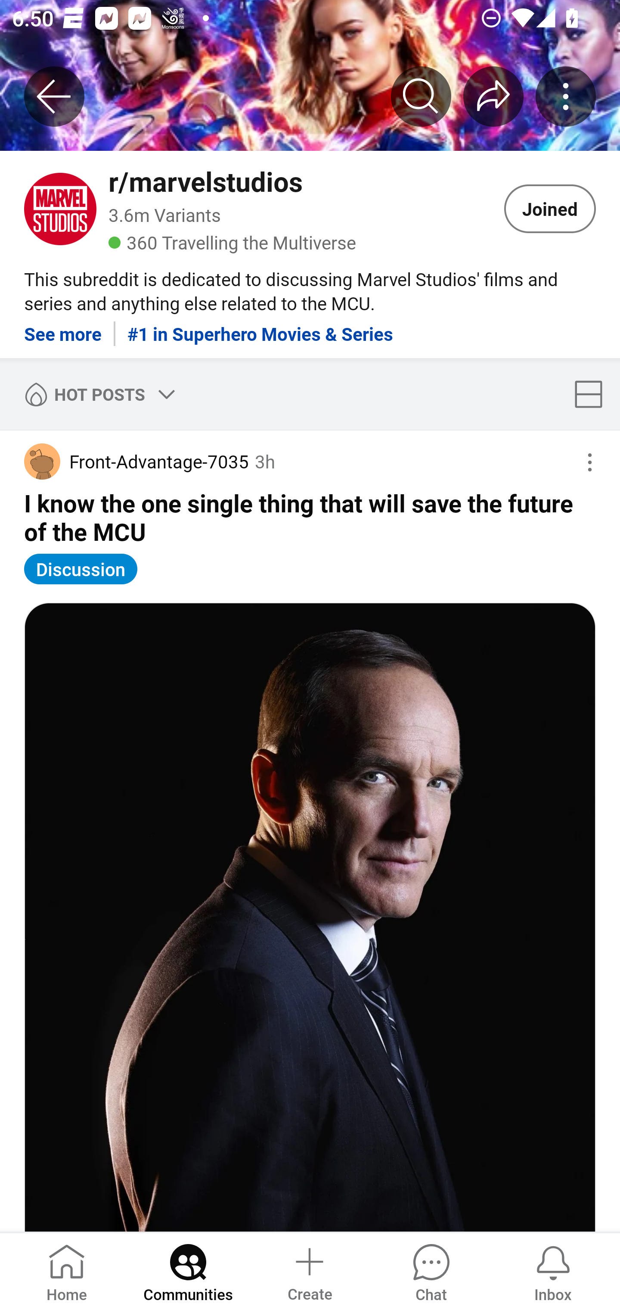  What do you see at coordinates (54, 96) in the screenshot?
I see `Back` at bounding box center [54, 96].